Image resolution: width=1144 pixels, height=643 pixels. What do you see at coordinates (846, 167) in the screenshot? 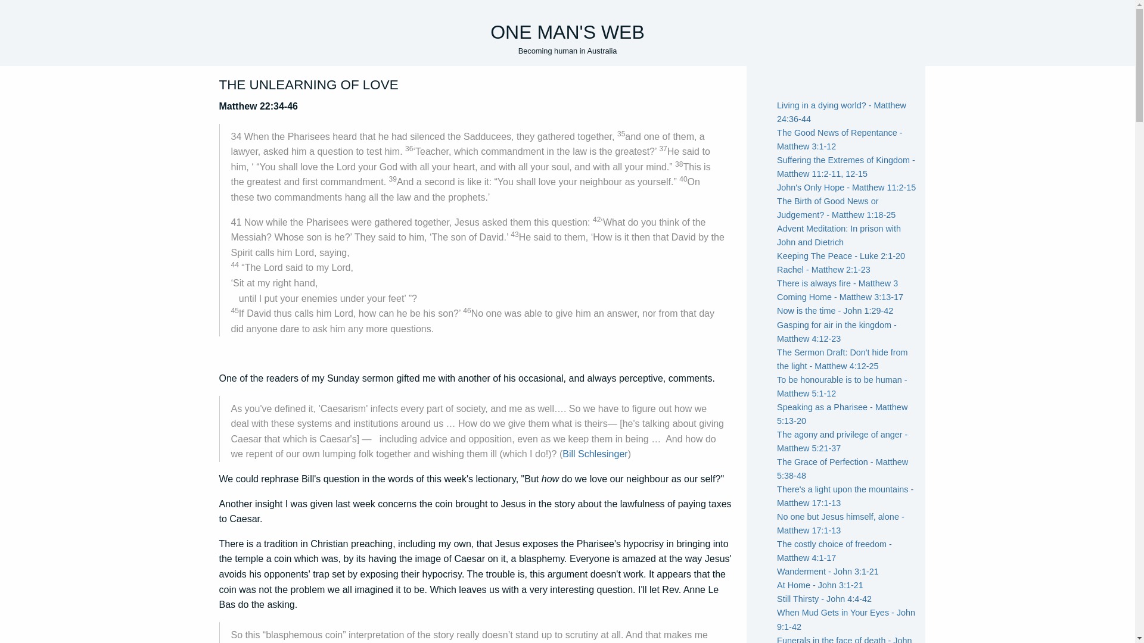
I see `Suffering the Extremes of Kingdom - Matthew 11:2-11, 12-15` at bounding box center [846, 167].